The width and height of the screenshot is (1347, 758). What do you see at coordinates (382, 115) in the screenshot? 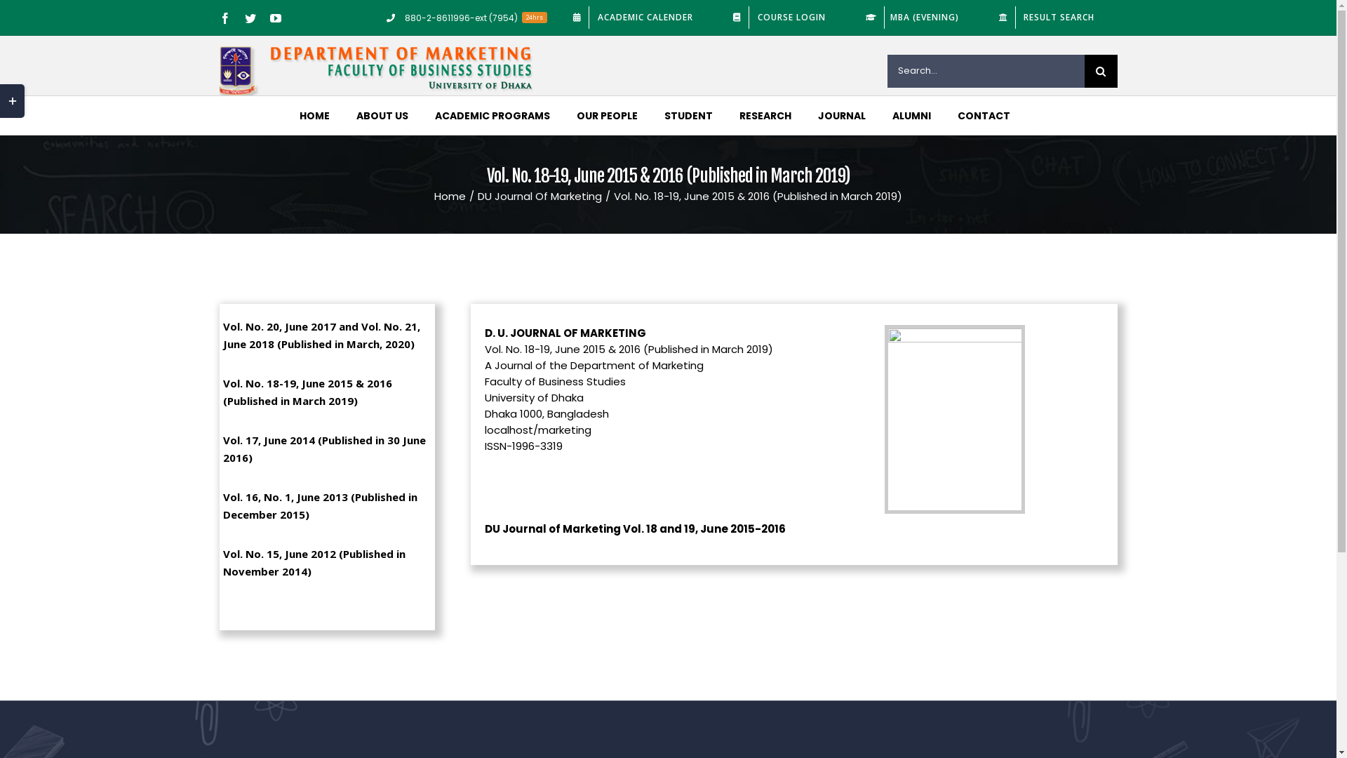
I see `ABOUT US` at bounding box center [382, 115].